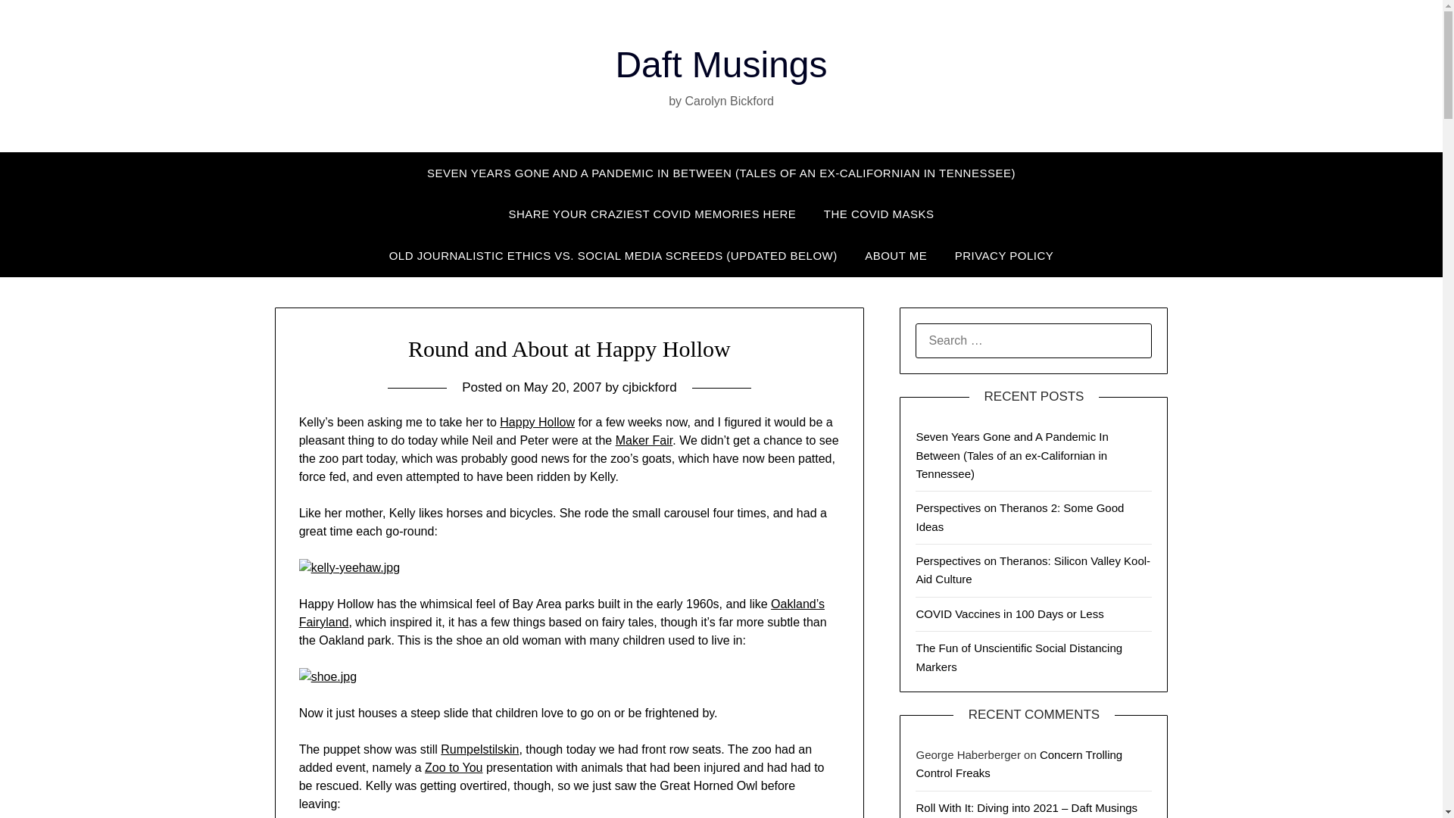 Image resolution: width=1454 pixels, height=818 pixels. Describe the element at coordinates (1019, 656) in the screenshot. I see `The Fun of Unscientific Social Distancing Markers` at that location.